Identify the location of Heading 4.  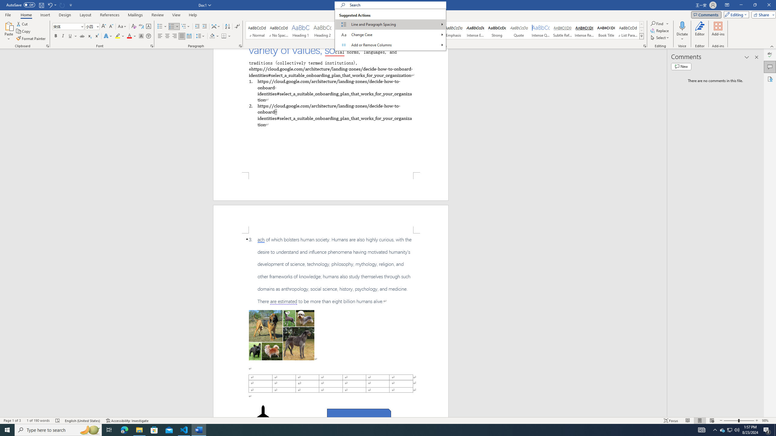
(366, 30).